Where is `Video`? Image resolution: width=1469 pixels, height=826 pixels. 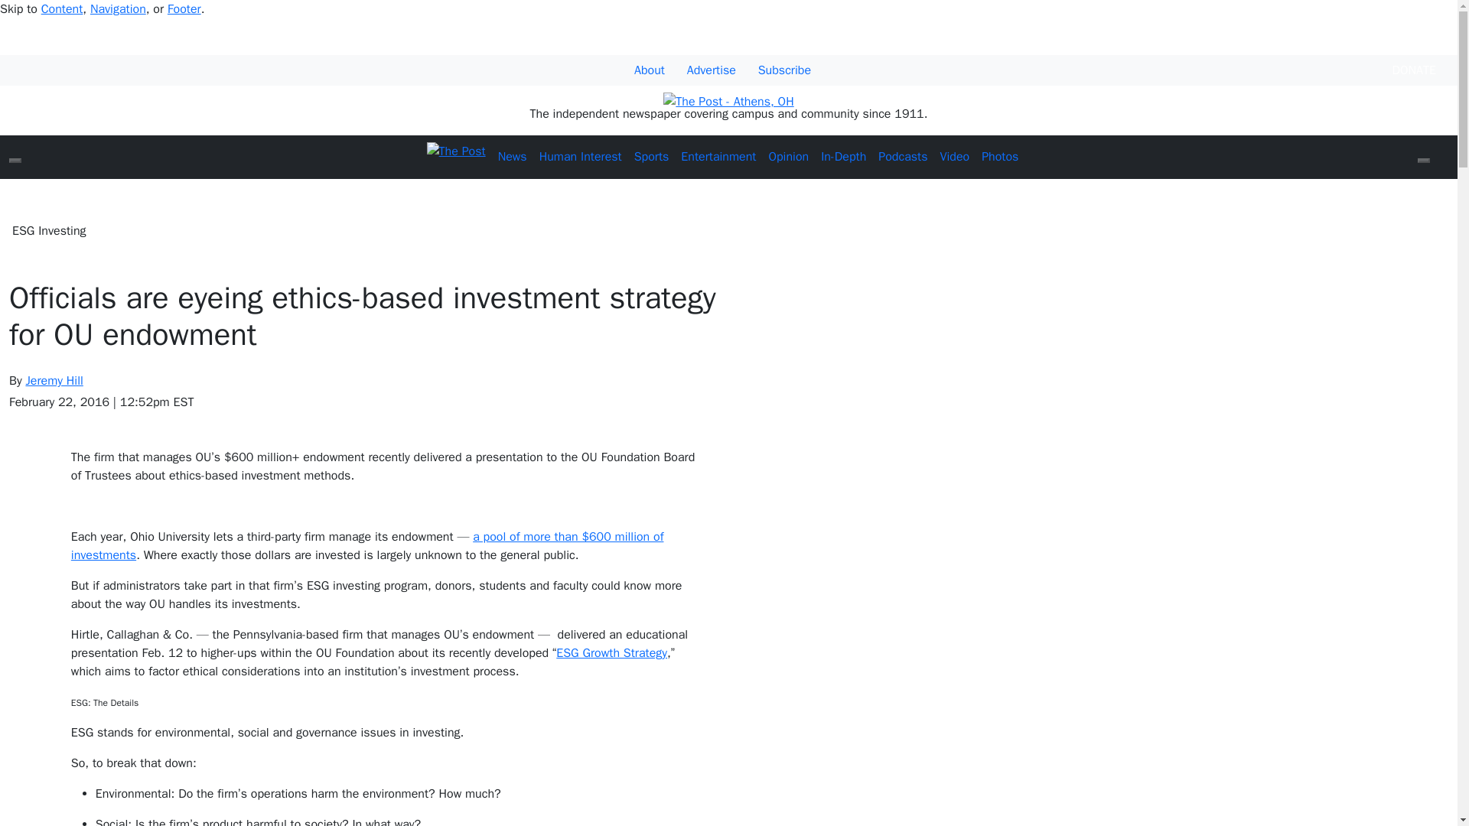
Video is located at coordinates (953, 156).